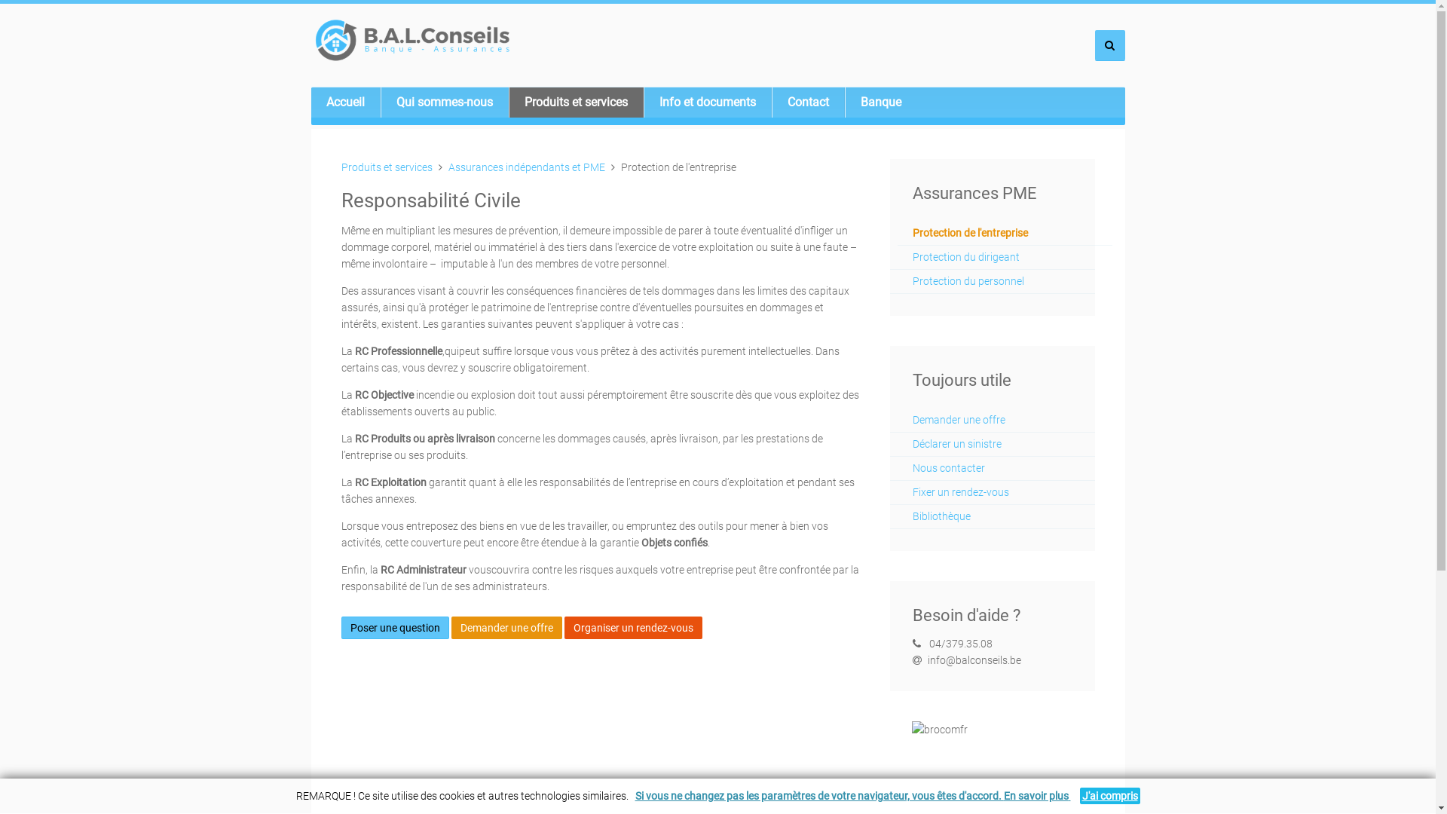 The height and width of the screenshot is (814, 1447). I want to click on Demander une offre, so click(506, 627).